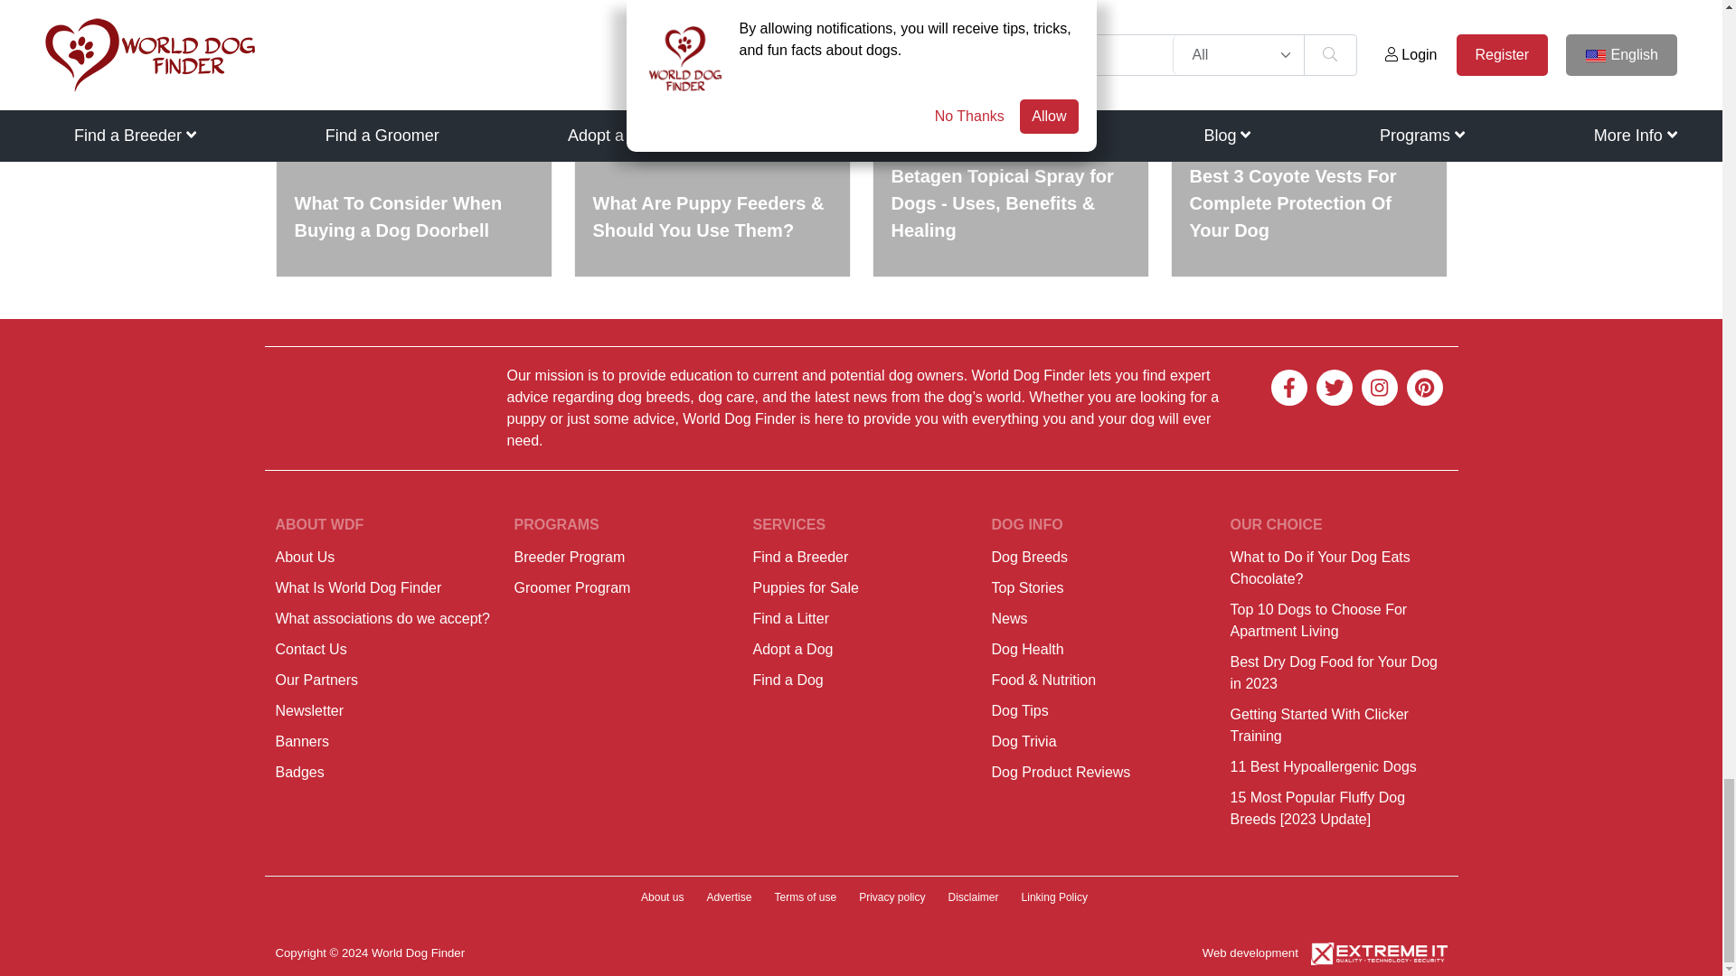 This screenshot has height=976, width=1736. What do you see at coordinates (382, 15) in the screenshot?
I see `Share on Facebook` at bounding box center [382, 15].